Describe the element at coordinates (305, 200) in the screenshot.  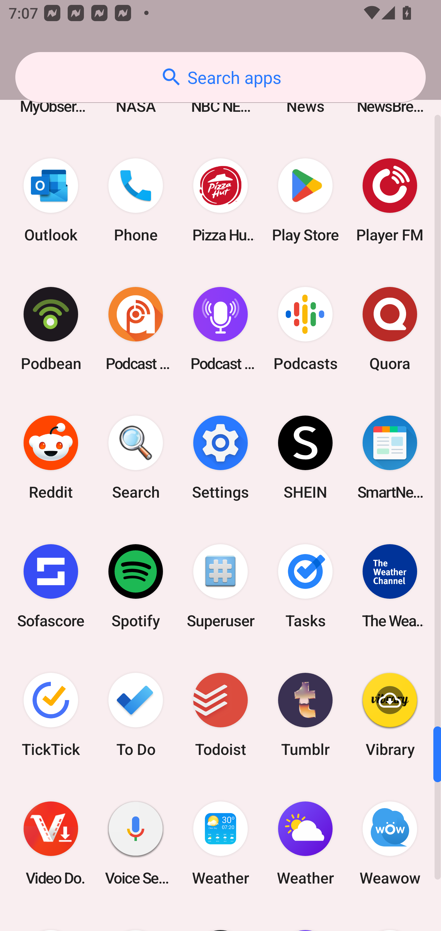
I see `Play Store` at that location.